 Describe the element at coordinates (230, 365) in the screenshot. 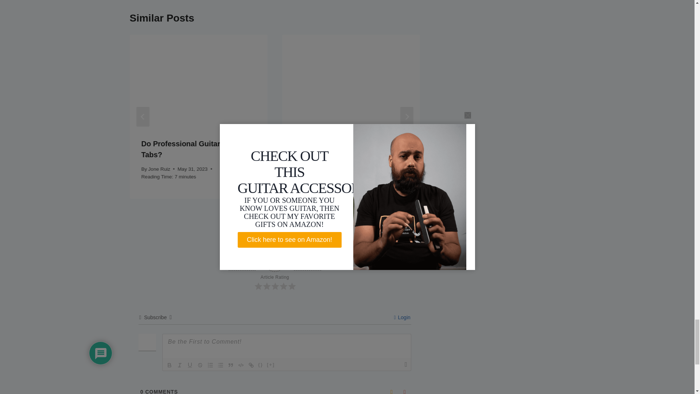

I see `Blockquote` at that location.